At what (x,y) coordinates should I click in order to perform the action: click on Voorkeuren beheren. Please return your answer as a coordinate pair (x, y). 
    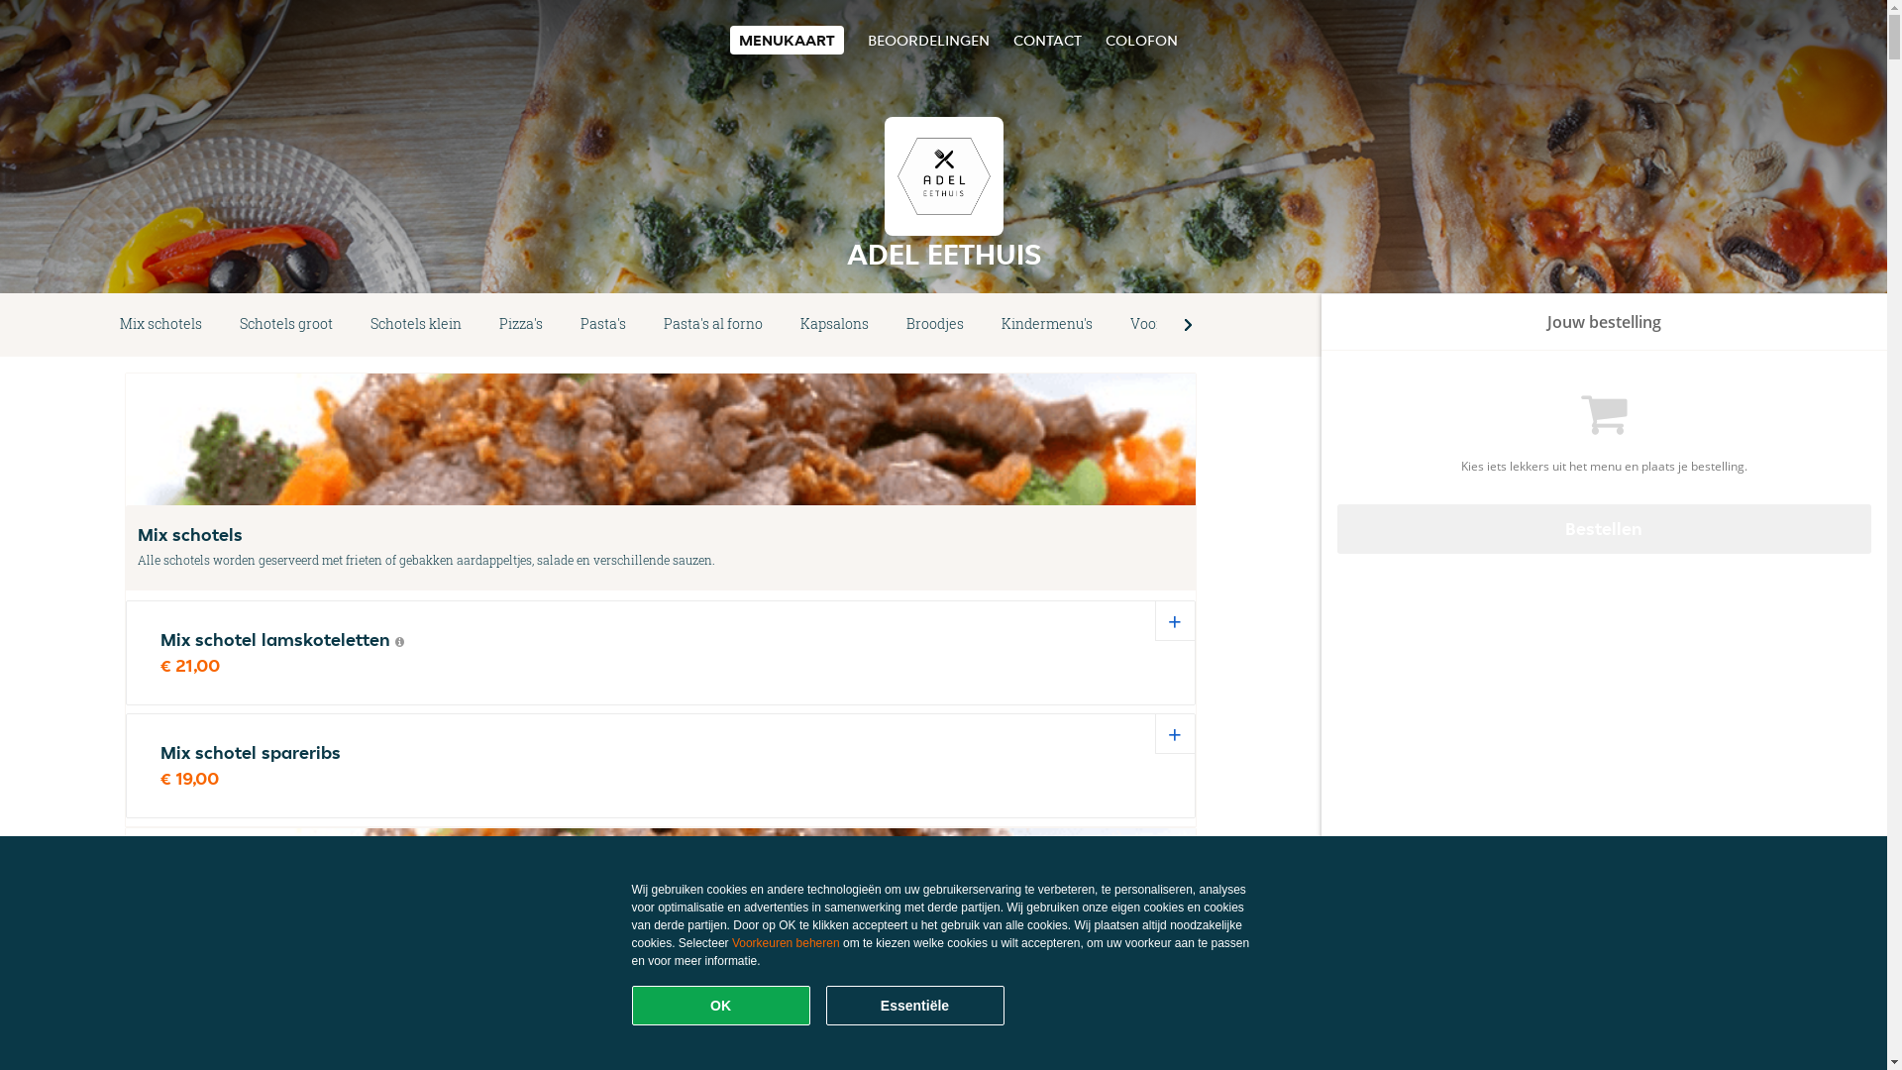
    Looking at the image, I should click on (787, 943).